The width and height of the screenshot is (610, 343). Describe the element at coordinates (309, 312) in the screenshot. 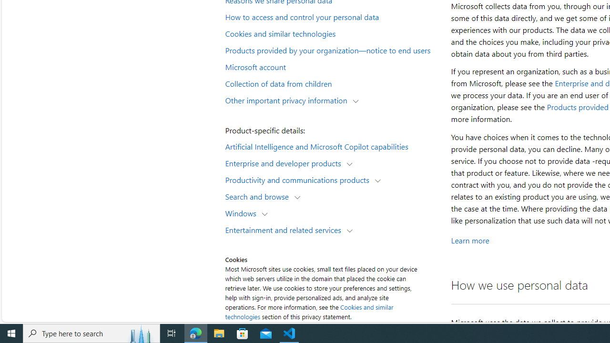

I see `Cookies and similar technologies` at that location.